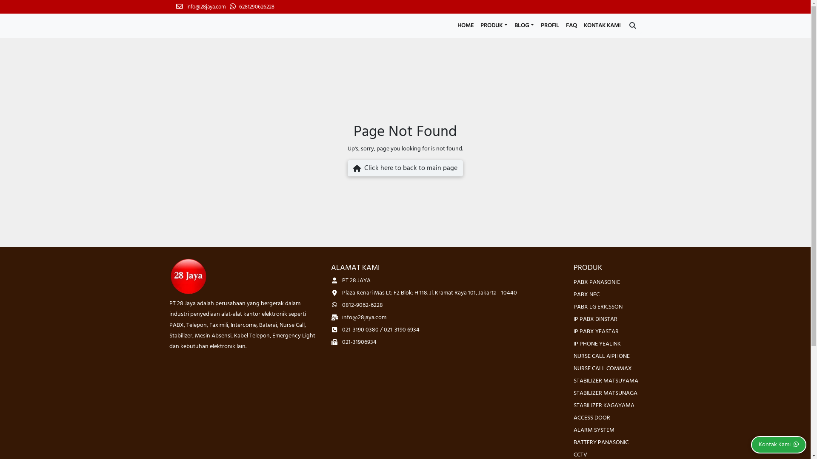 Image resolution: width=817 pixels, height=459 pixels. I want to click on info@28jaya.com, so click(201, 7).